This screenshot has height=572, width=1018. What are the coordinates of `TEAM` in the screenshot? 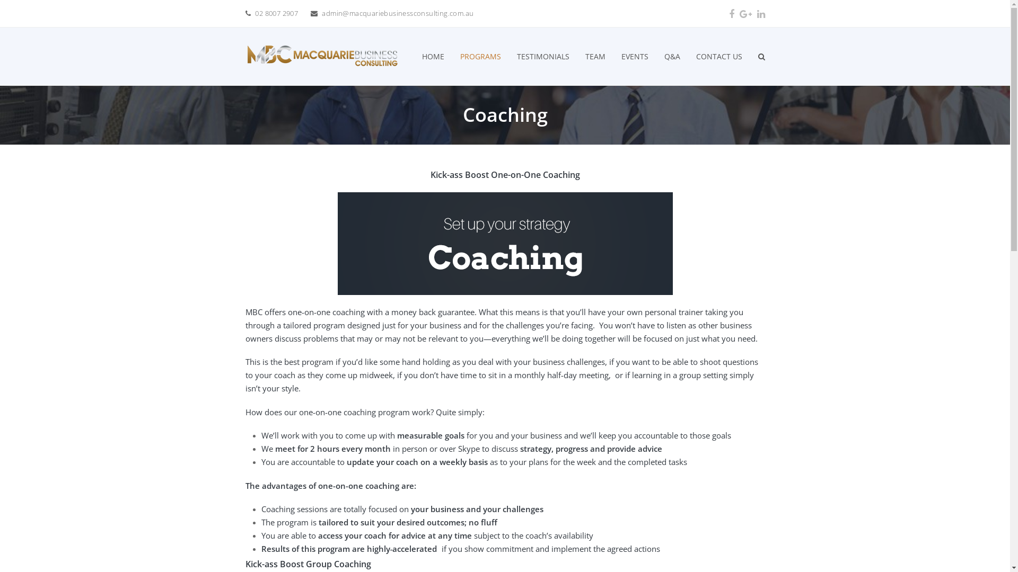 It's located at (595, 57).